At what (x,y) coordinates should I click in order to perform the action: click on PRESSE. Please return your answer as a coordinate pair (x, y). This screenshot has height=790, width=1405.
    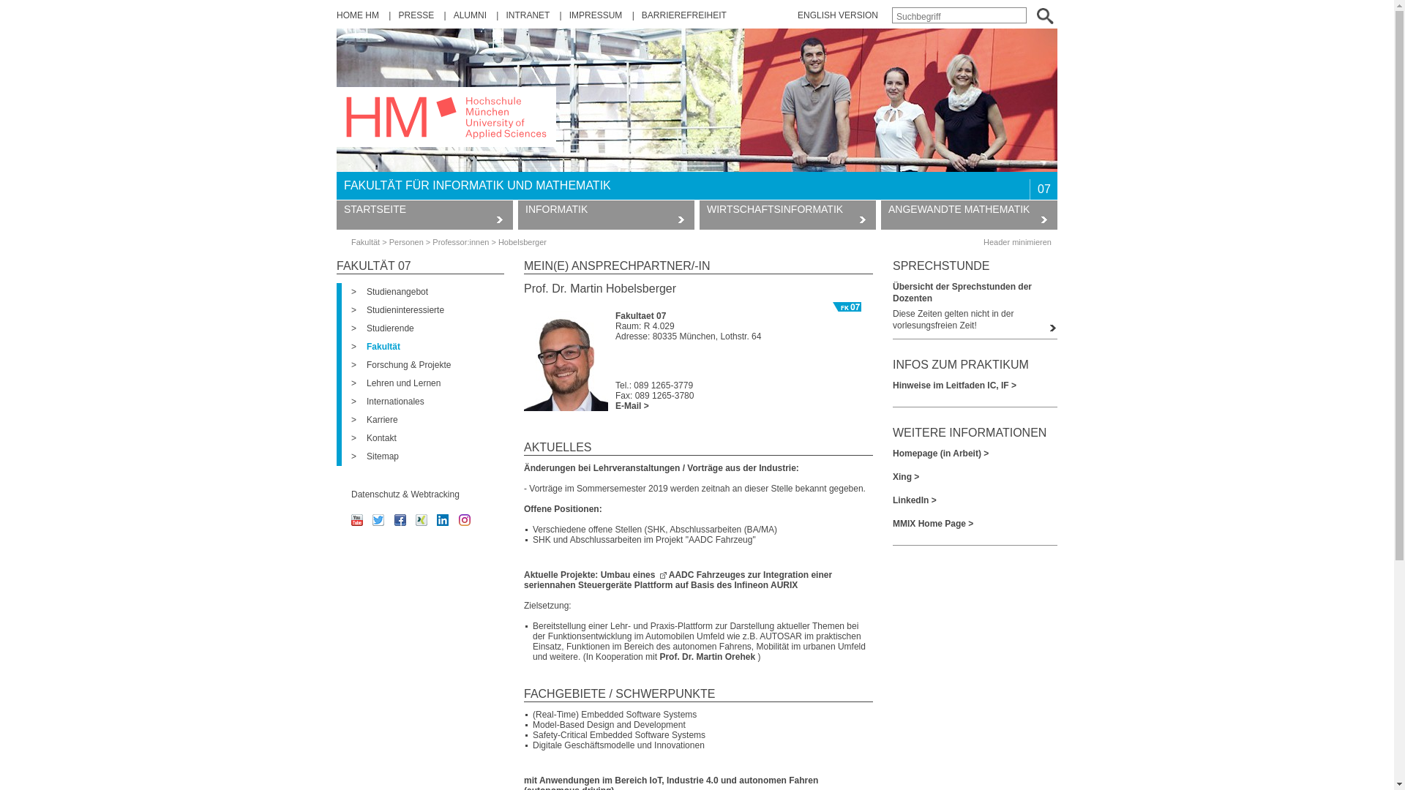
    Looking at the image, I should click on (417, 15).